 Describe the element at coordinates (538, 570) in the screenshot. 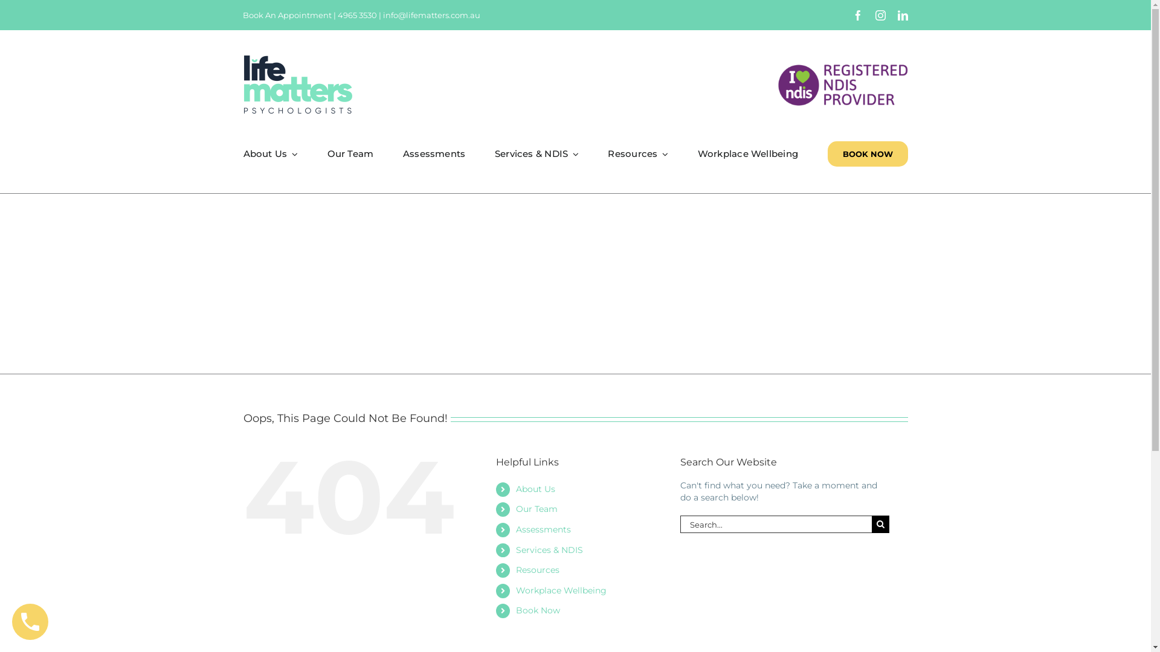

I see `Resources` at that location.